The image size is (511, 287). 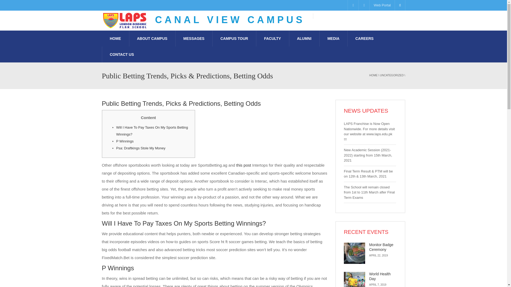 I want to click on MEDIA, so click(x=333, y=38).